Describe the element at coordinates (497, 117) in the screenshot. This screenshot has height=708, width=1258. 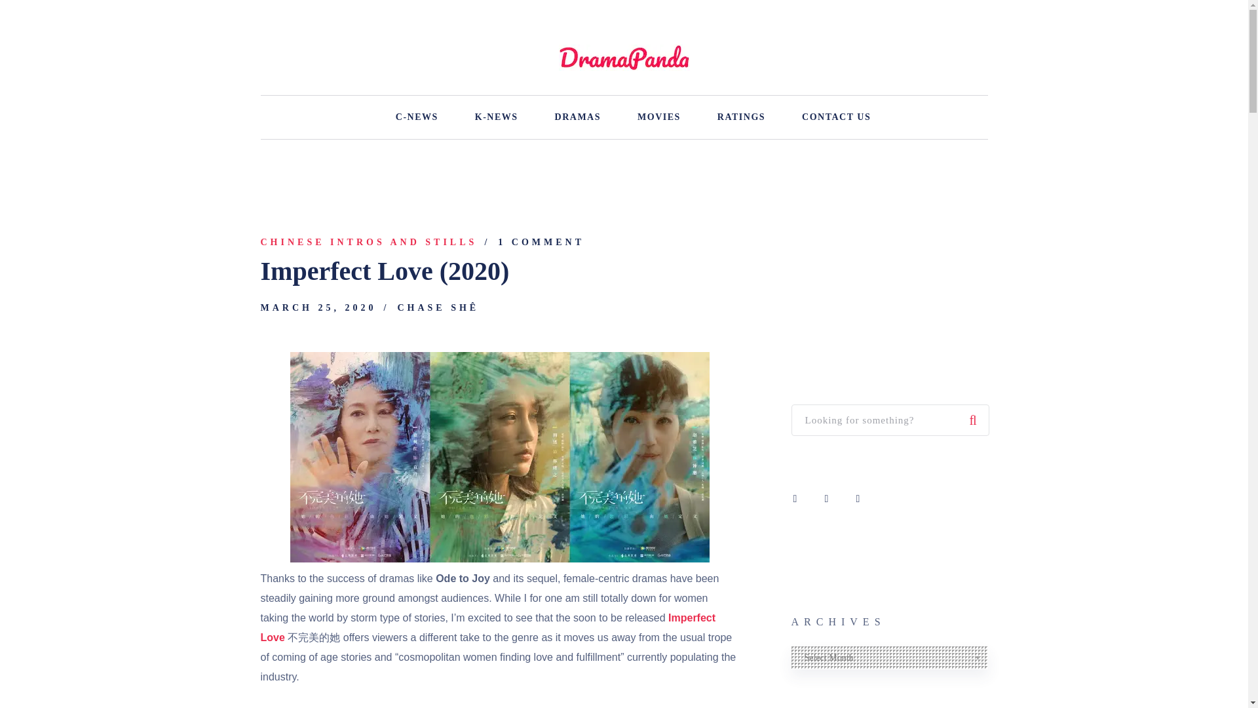
I see `K-NEWS` at that location.